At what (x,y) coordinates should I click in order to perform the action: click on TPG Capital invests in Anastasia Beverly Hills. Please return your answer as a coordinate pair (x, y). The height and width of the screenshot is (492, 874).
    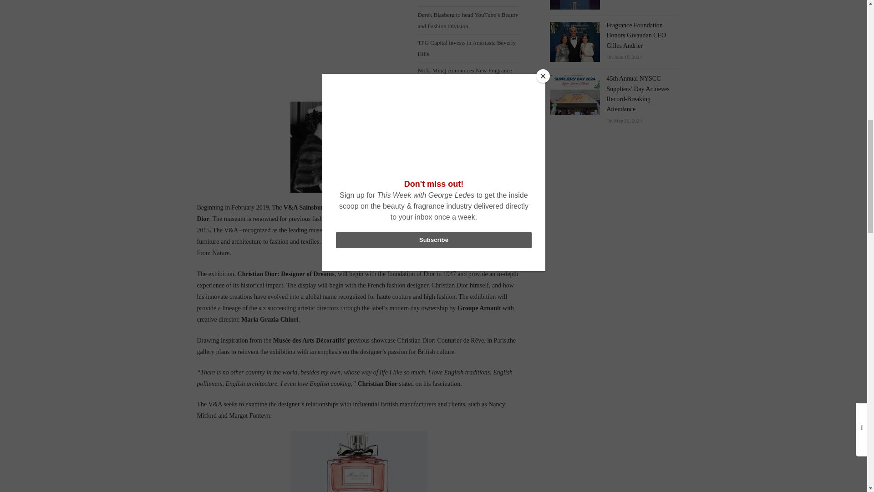
    Looking at the image, I should click on (469, 48).